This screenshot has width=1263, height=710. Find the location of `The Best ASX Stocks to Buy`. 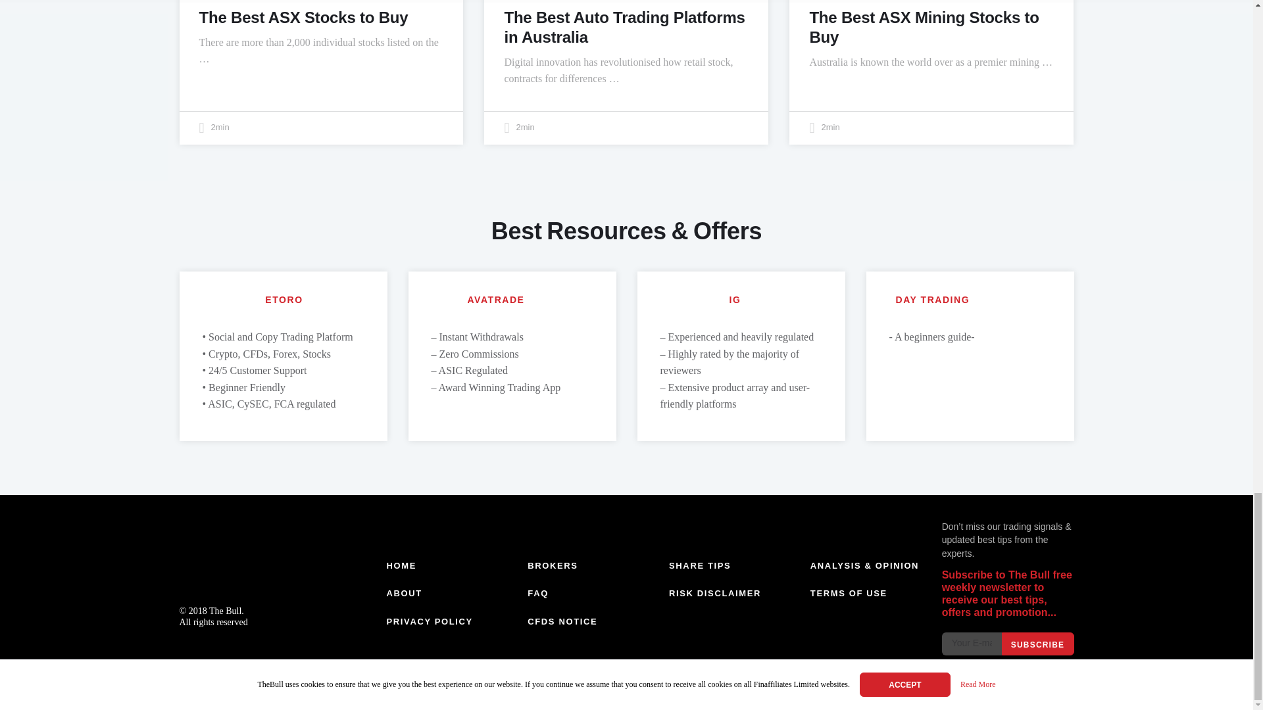

The Best ASX Stocks to Buy is located at coordinates (303, 17).